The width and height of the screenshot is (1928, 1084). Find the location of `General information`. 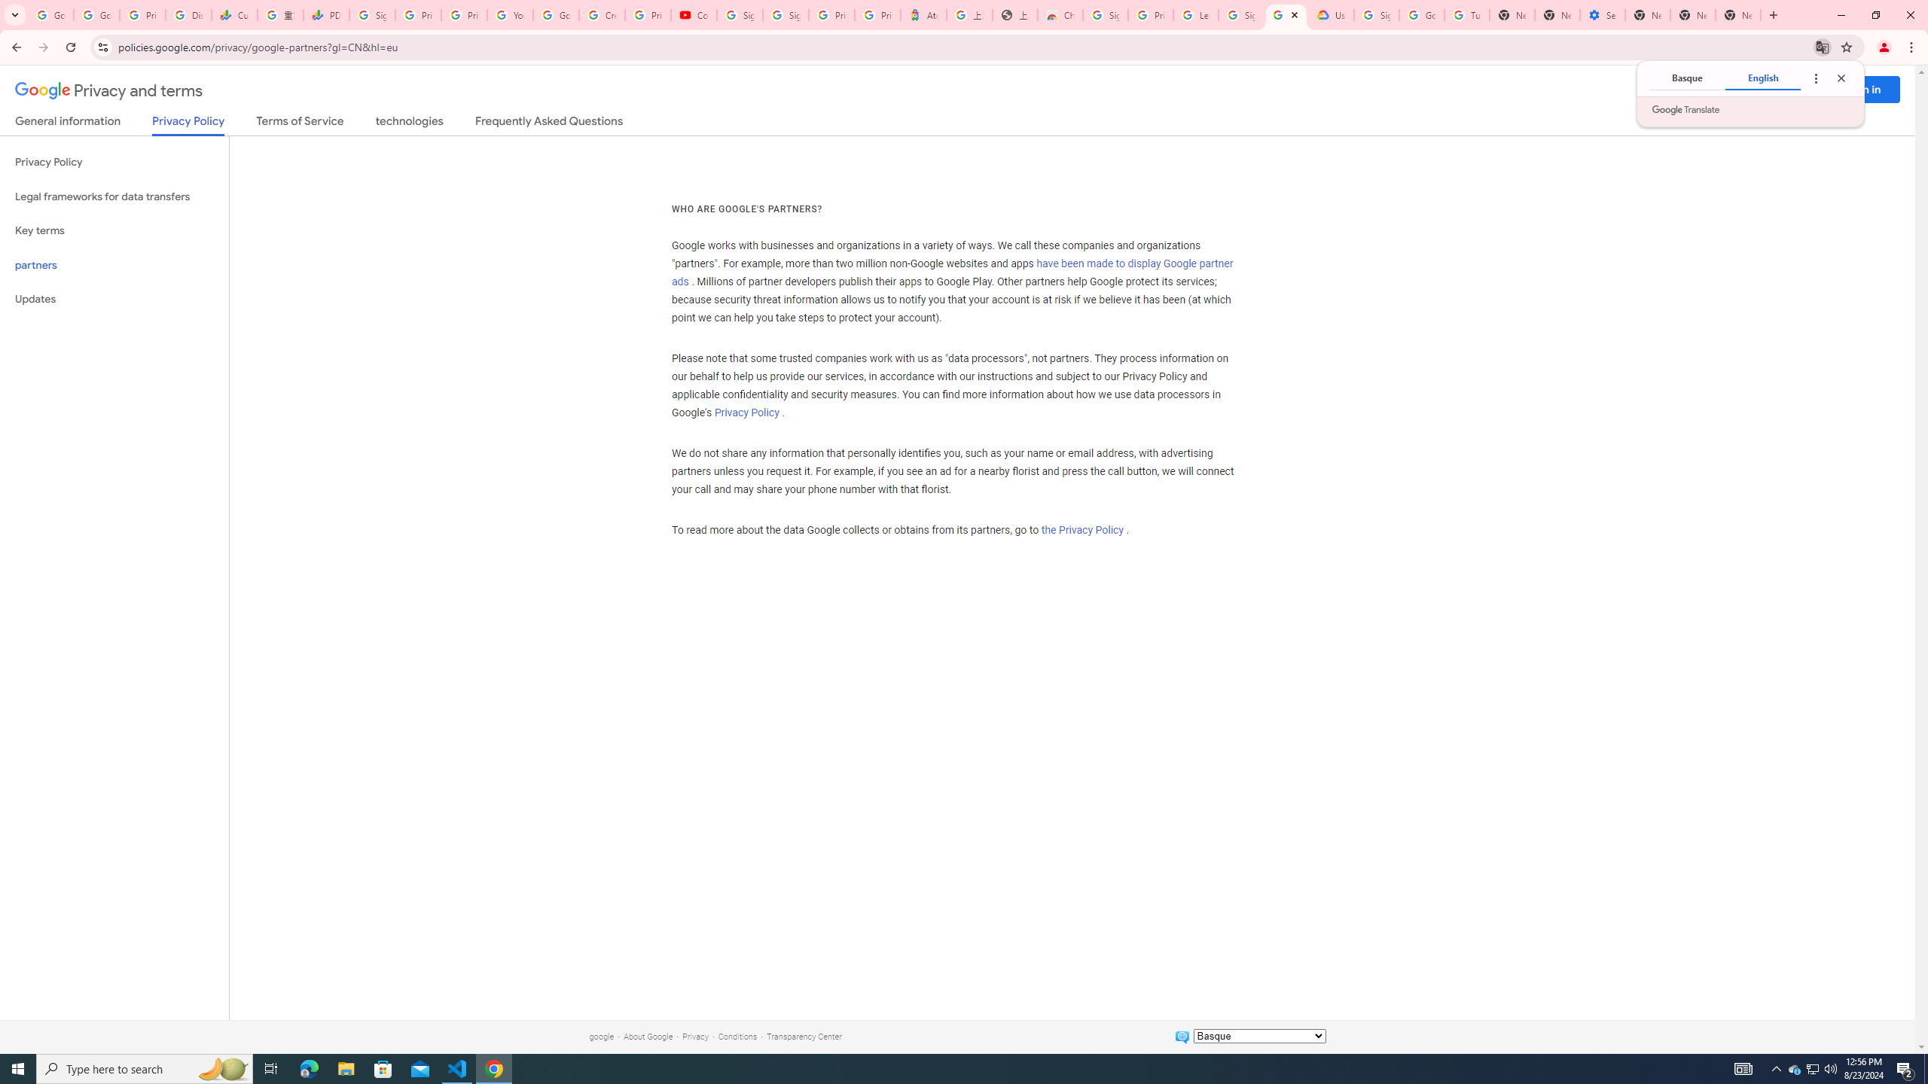

General information is located at coordinates (68, 123).